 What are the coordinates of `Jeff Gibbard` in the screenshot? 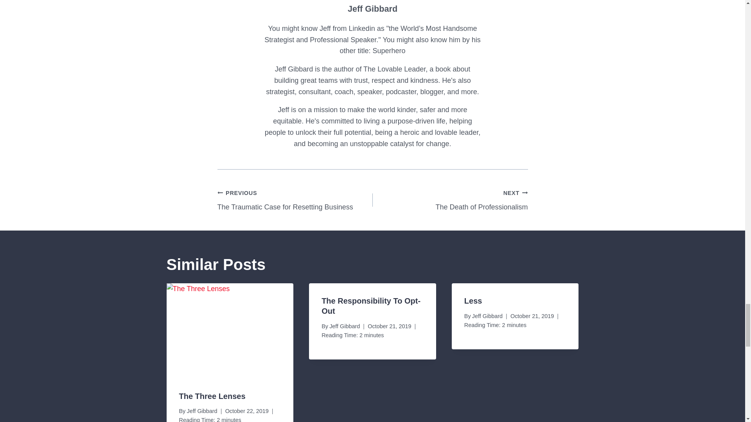 It's located at (371, 306).